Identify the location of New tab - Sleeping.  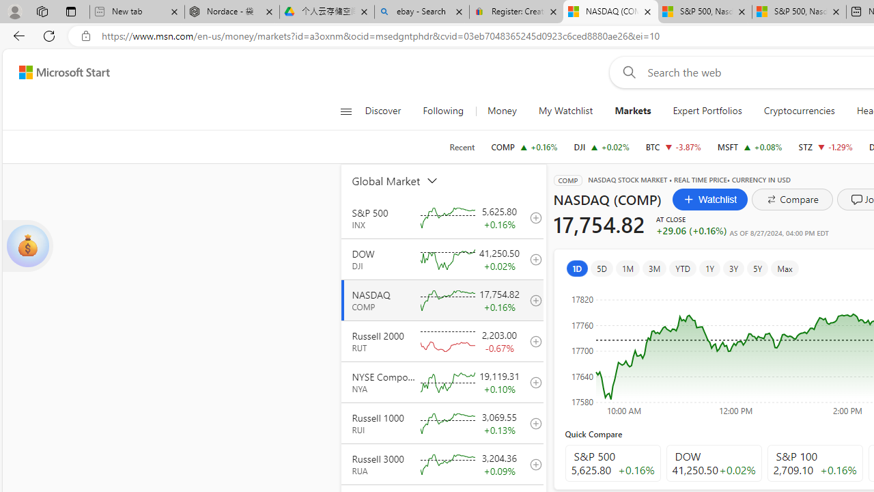
(137, 12).